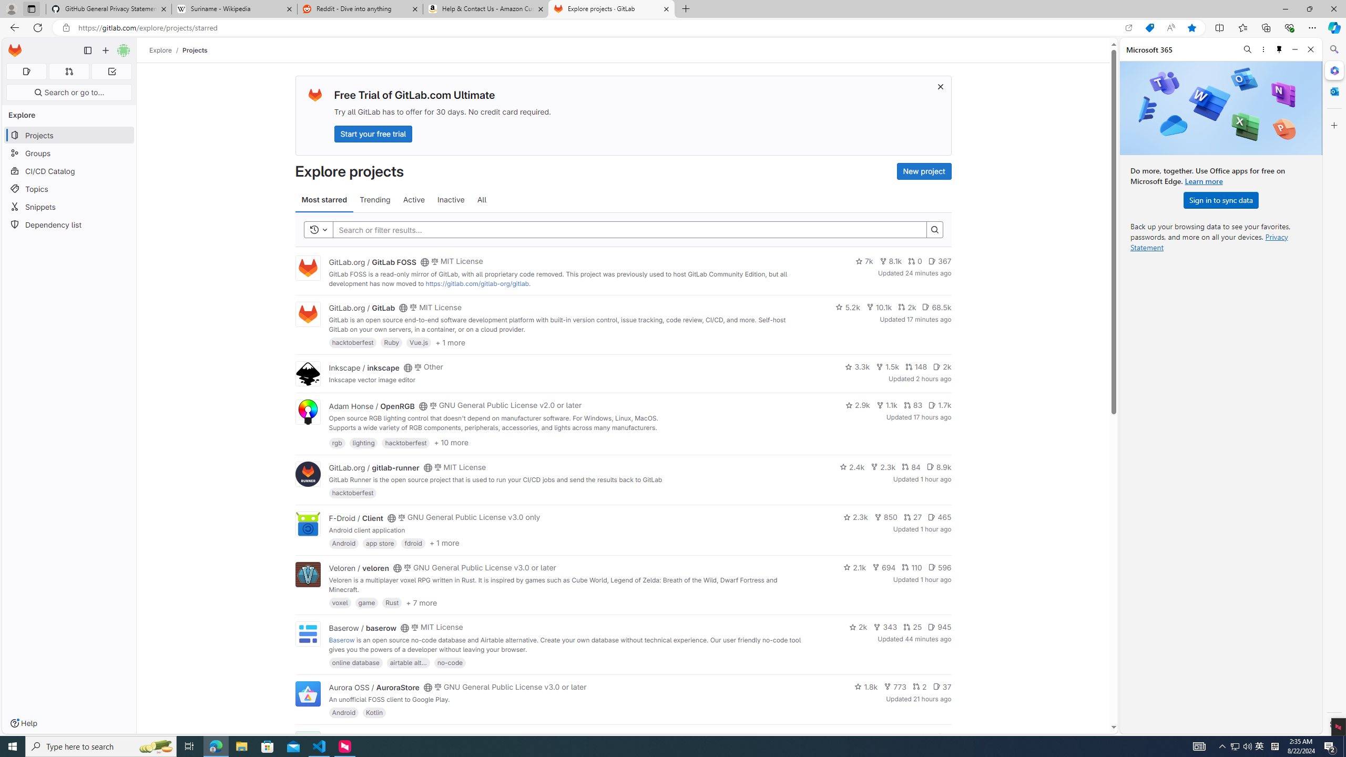 The image size is (1346, 757). Describe the element at coordinates (1209, 242) in the screenshot. I see `Privacy Statement` at that location.